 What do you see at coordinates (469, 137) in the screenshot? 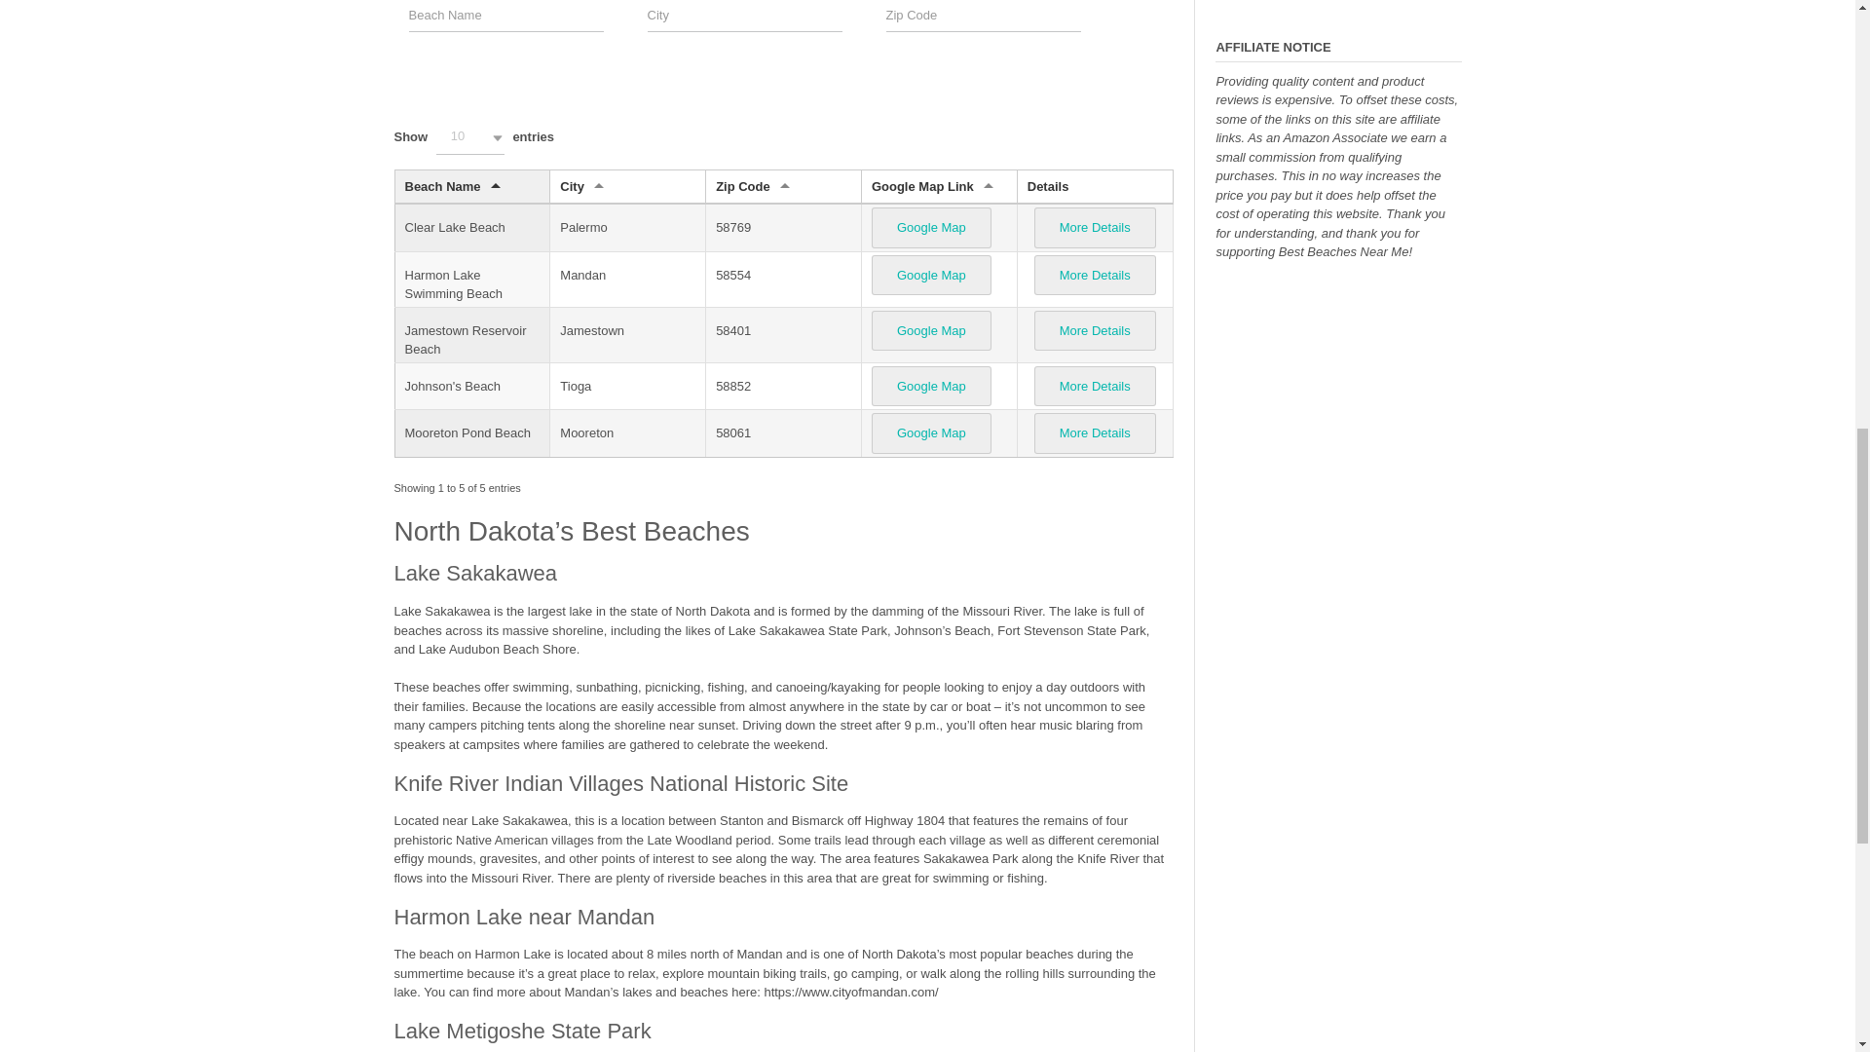
I see `10` at bounding box center [469, 137].